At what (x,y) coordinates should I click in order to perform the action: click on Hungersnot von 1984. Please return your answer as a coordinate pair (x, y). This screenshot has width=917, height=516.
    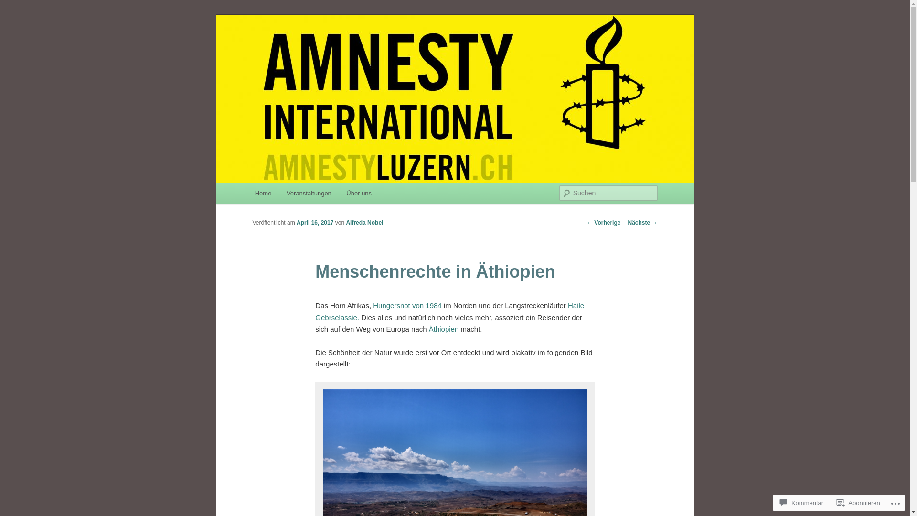
    Looking at the image, I should click on (407, 306).